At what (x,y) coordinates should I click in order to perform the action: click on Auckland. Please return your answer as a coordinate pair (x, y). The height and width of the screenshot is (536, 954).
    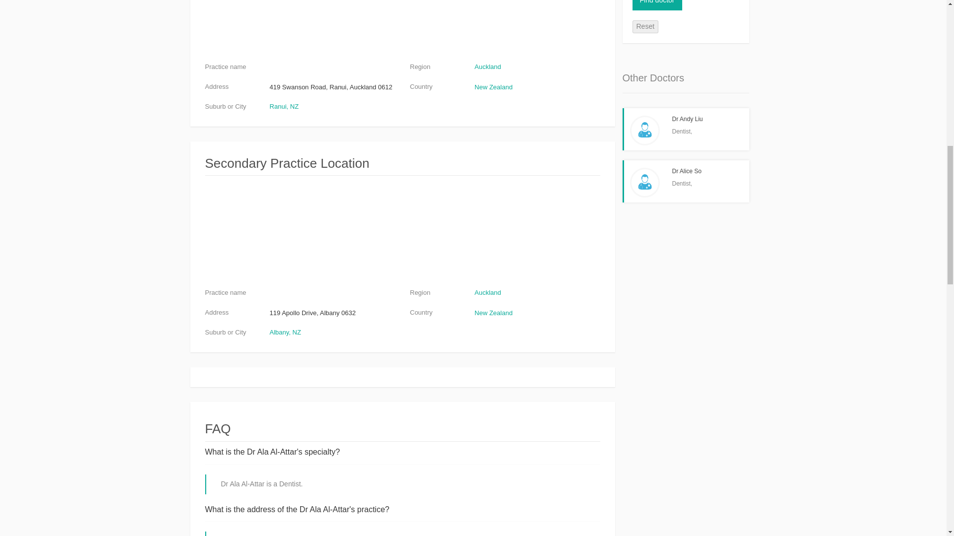
    Looking at the image, I should click on (487, 67).